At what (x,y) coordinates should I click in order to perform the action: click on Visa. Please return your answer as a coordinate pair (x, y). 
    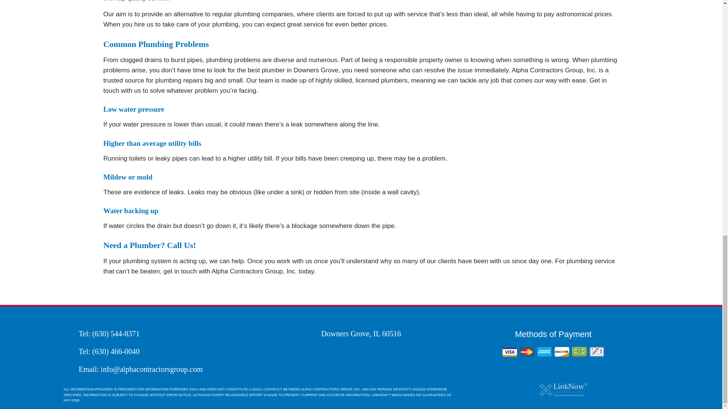
    Looking at the image, I should click on (510, 351).